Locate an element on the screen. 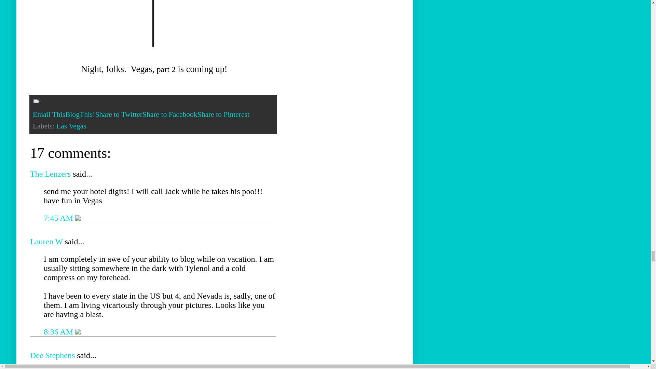 This screenshot has height=369, width=656. Share to Facebook is located at coordinates (169, 114).